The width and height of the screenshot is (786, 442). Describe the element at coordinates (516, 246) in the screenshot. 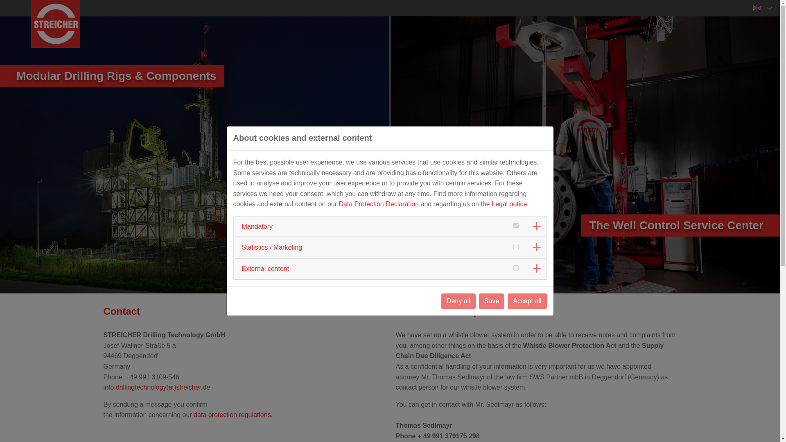

I see `on` at that location.